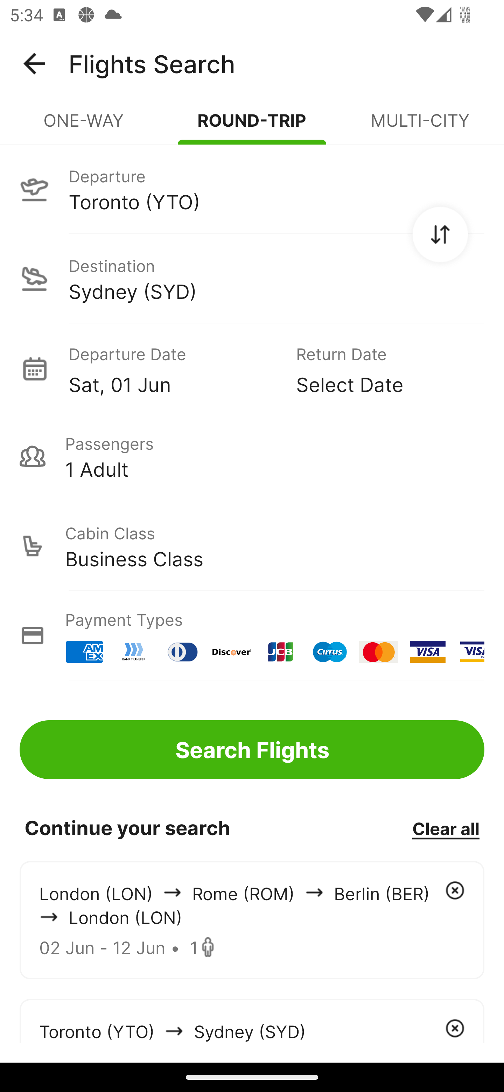 The image size is (504, 1092). What do you see at coordinates (252, 279) in the screenshot?
I see `Destination Sydney (SYD)` at bounding box center [252, 279].